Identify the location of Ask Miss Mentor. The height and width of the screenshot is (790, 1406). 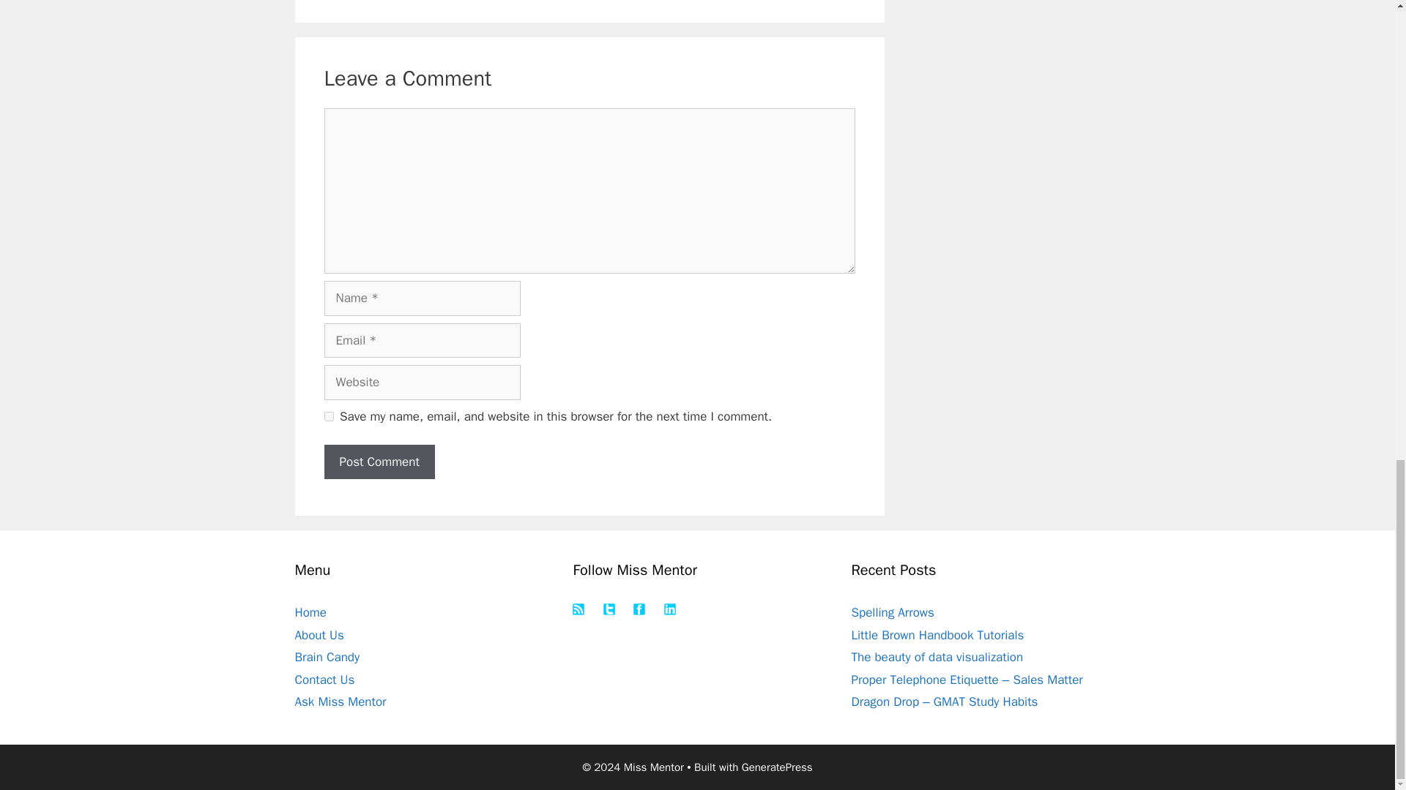
(340, 701).